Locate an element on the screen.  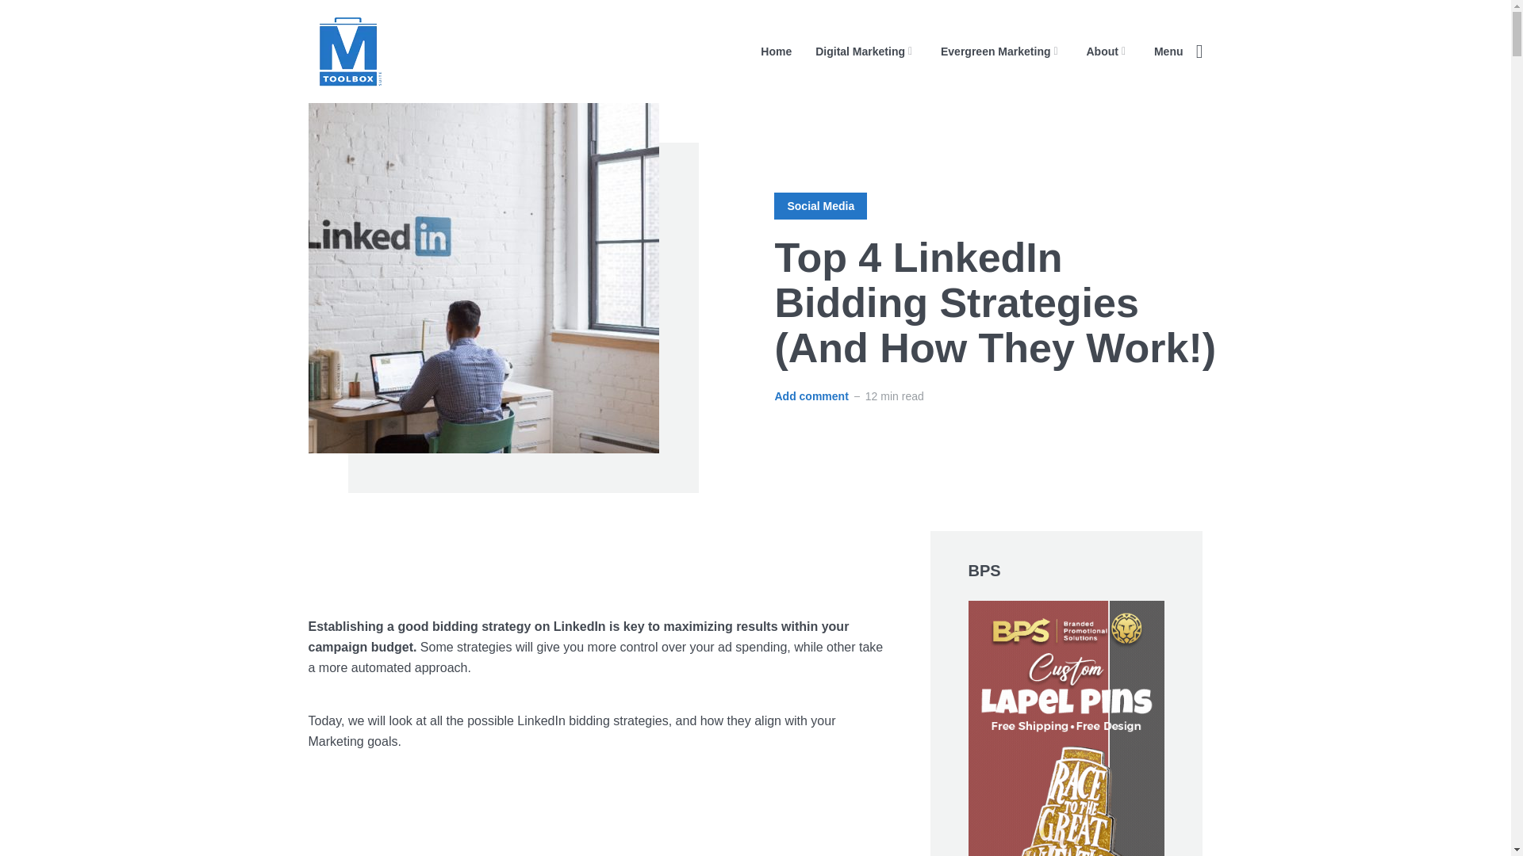
Evergreen Marketing is located at coordinates (1002, 51).